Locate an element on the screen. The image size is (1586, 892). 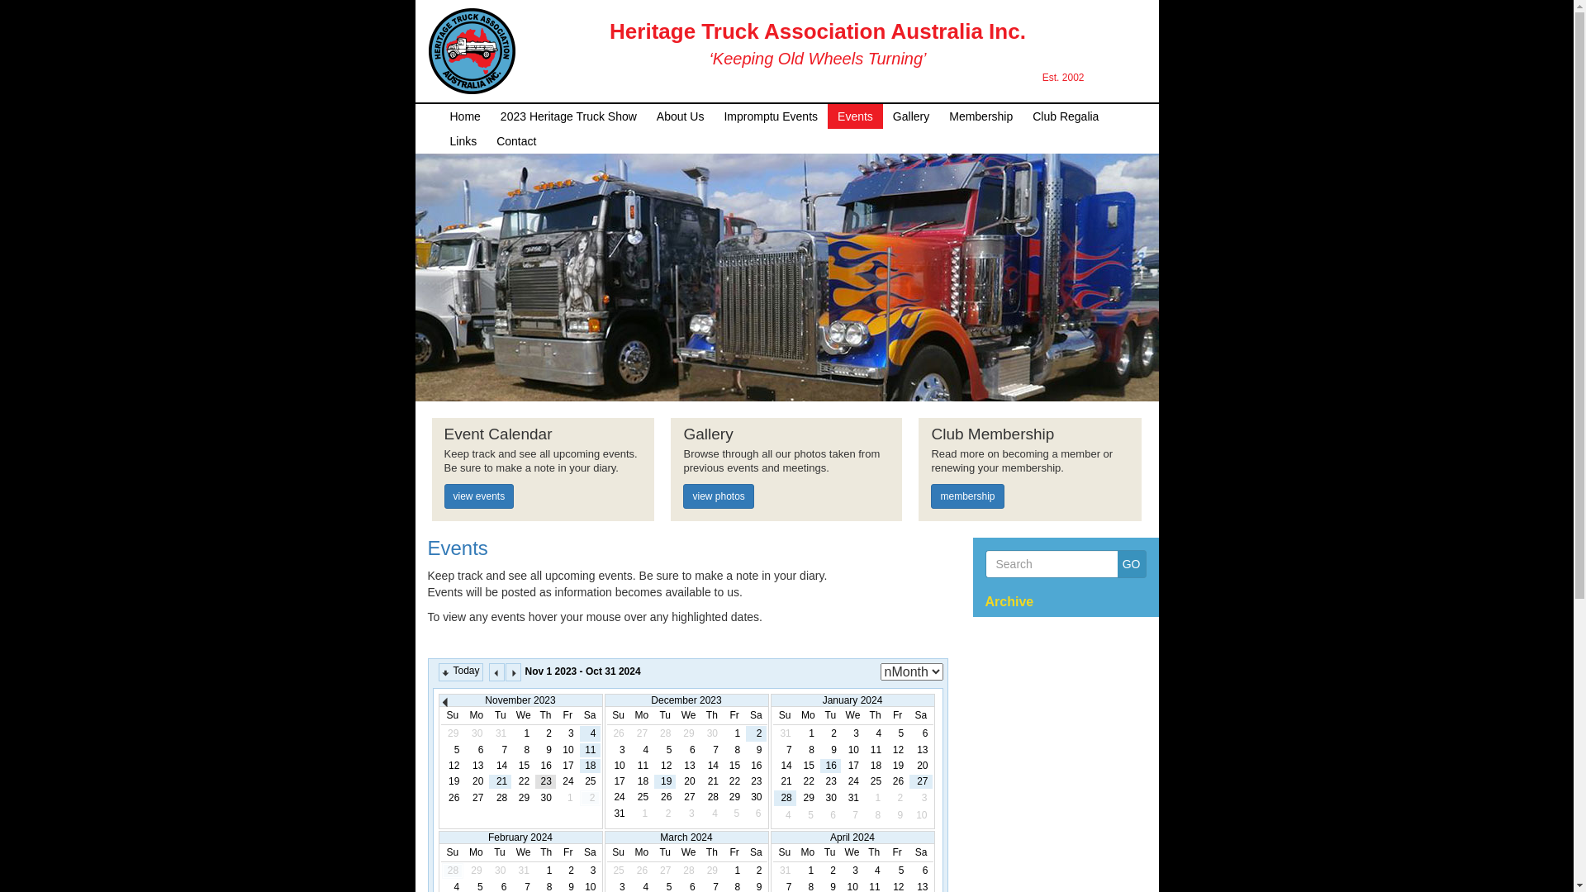
7 is located at coordinates (501, 750).